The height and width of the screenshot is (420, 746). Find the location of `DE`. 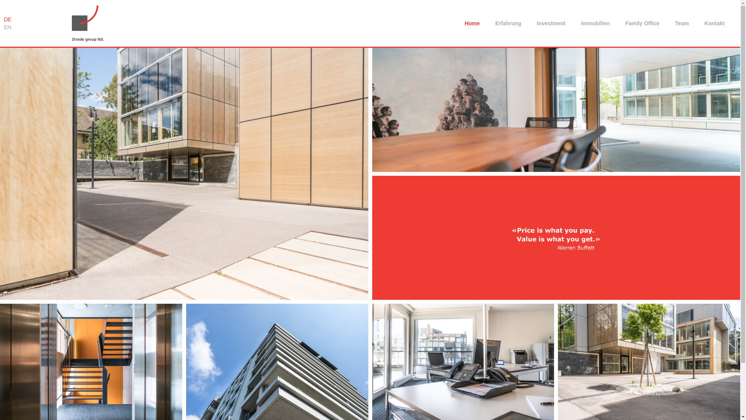

DE is located at coordinates (8, 19).